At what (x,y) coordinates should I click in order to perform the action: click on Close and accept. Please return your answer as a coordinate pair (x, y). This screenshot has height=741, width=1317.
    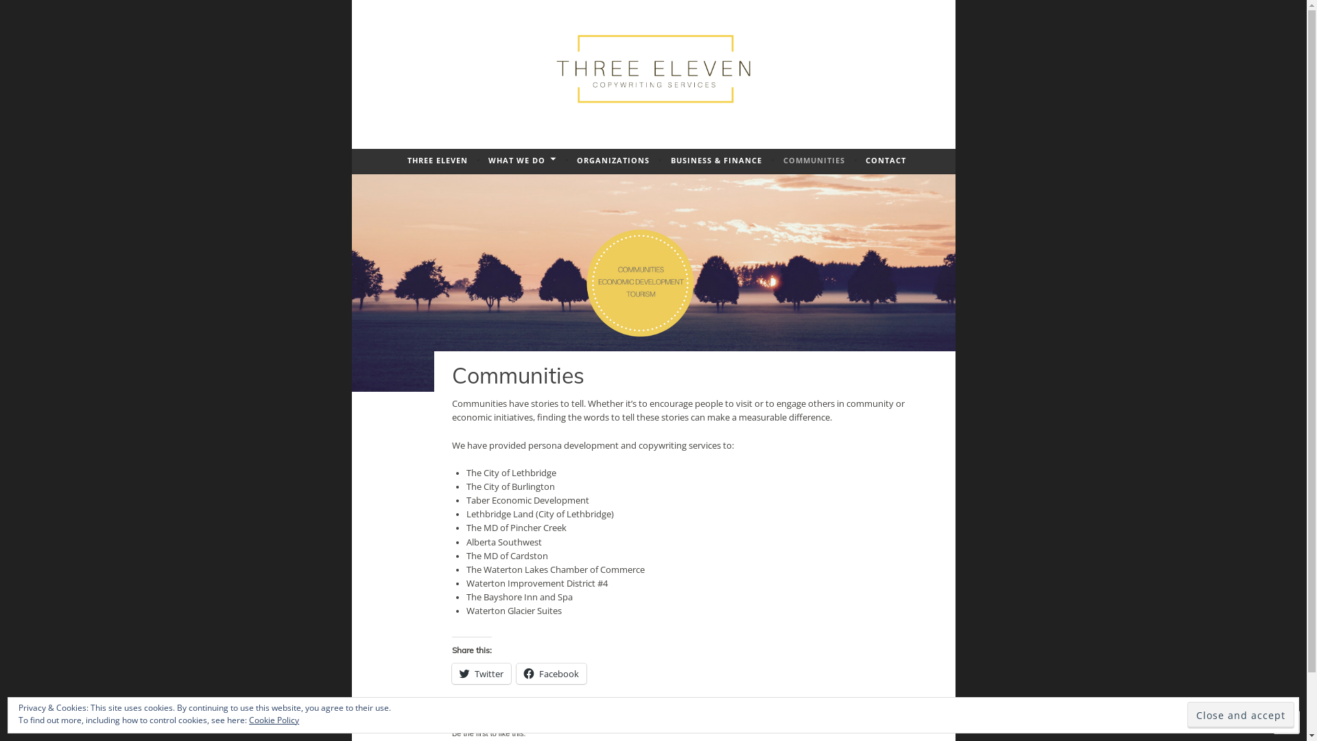
    Looking at the image, I should click on (1241, 715).